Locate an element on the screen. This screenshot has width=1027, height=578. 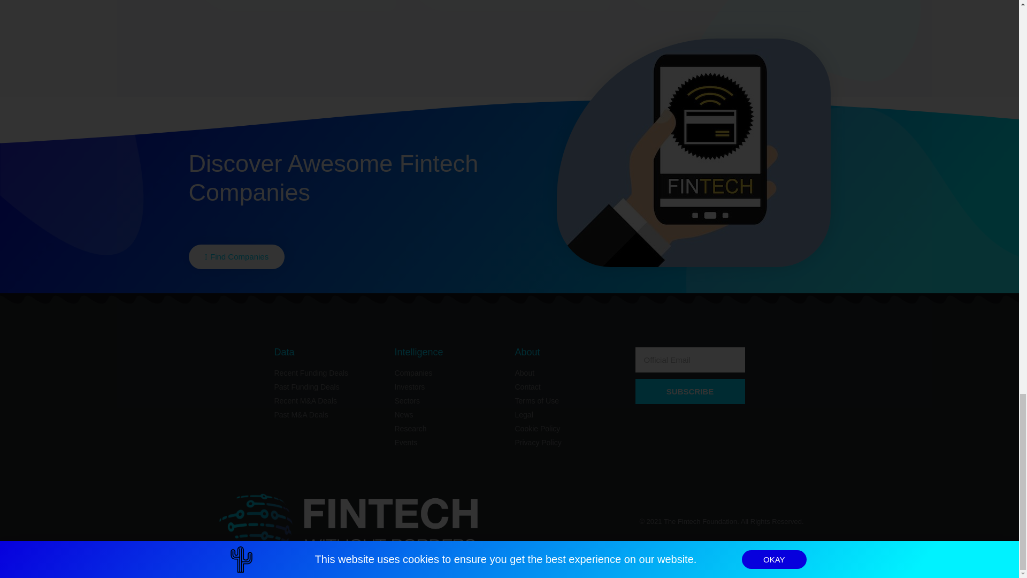
About is located at coordinates (569, 373).